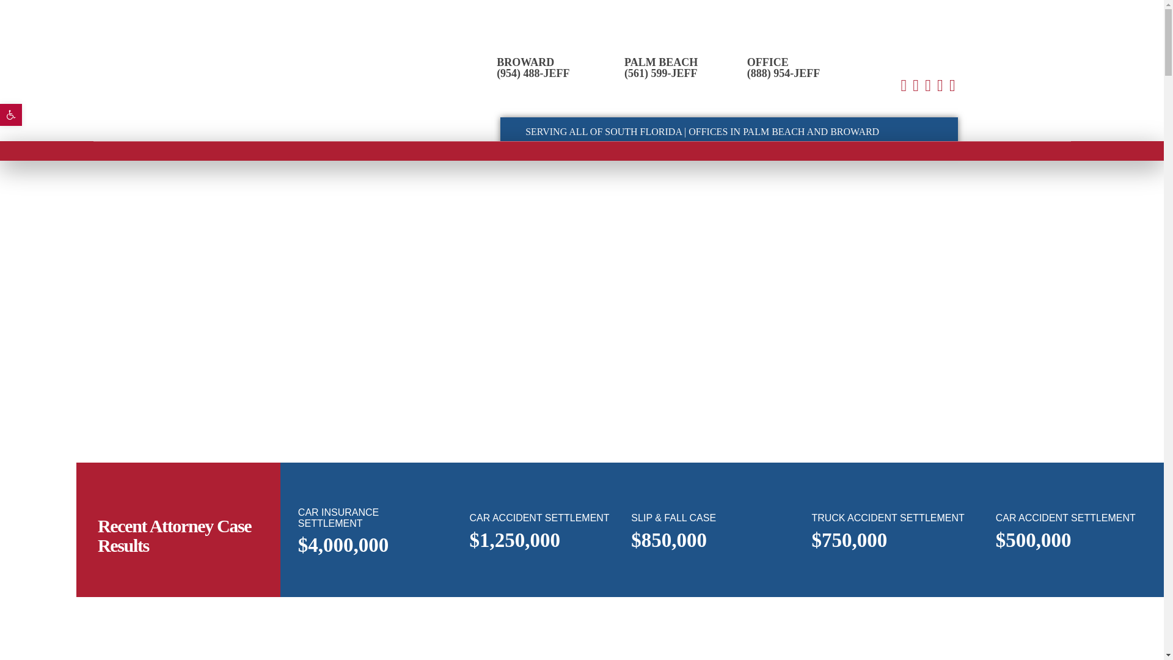 This screenshot has width=1173, height=660. What do you see at coordinates (11, 115) in the screenshot?
I see `Accessibility Tools` at bounding box center [11, 115].